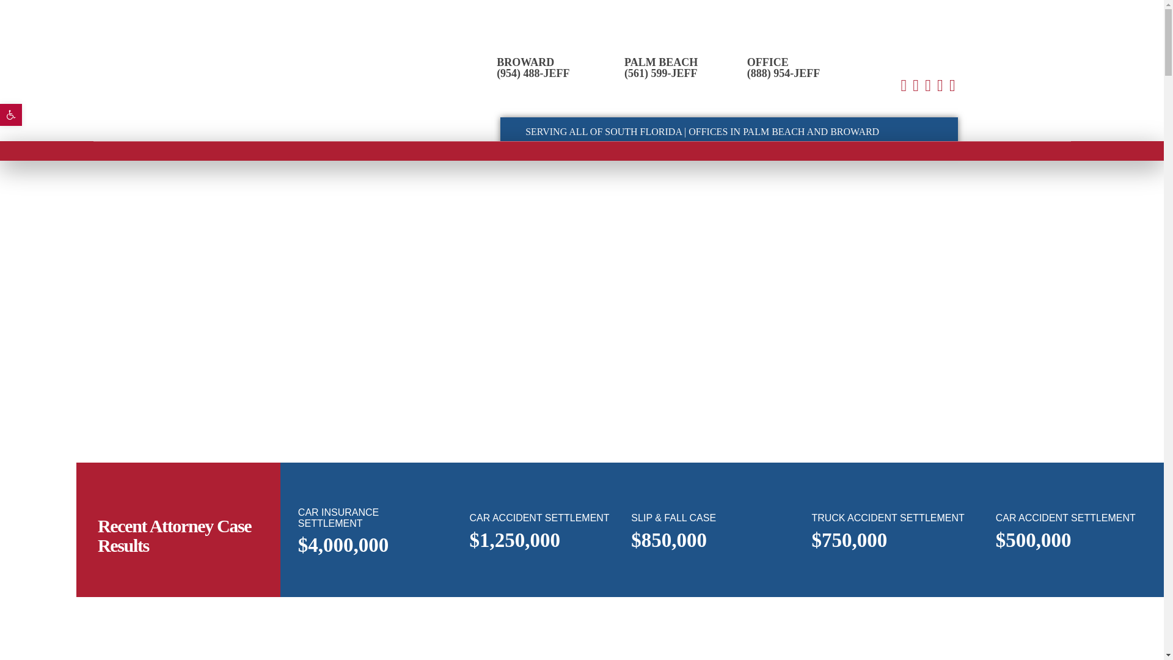 This screenshot has width=1173, height=660. What do you see at coordinates (11, 115) in the screenshot?
I see `Accessibility Tools` at bounding box center [11, 115].